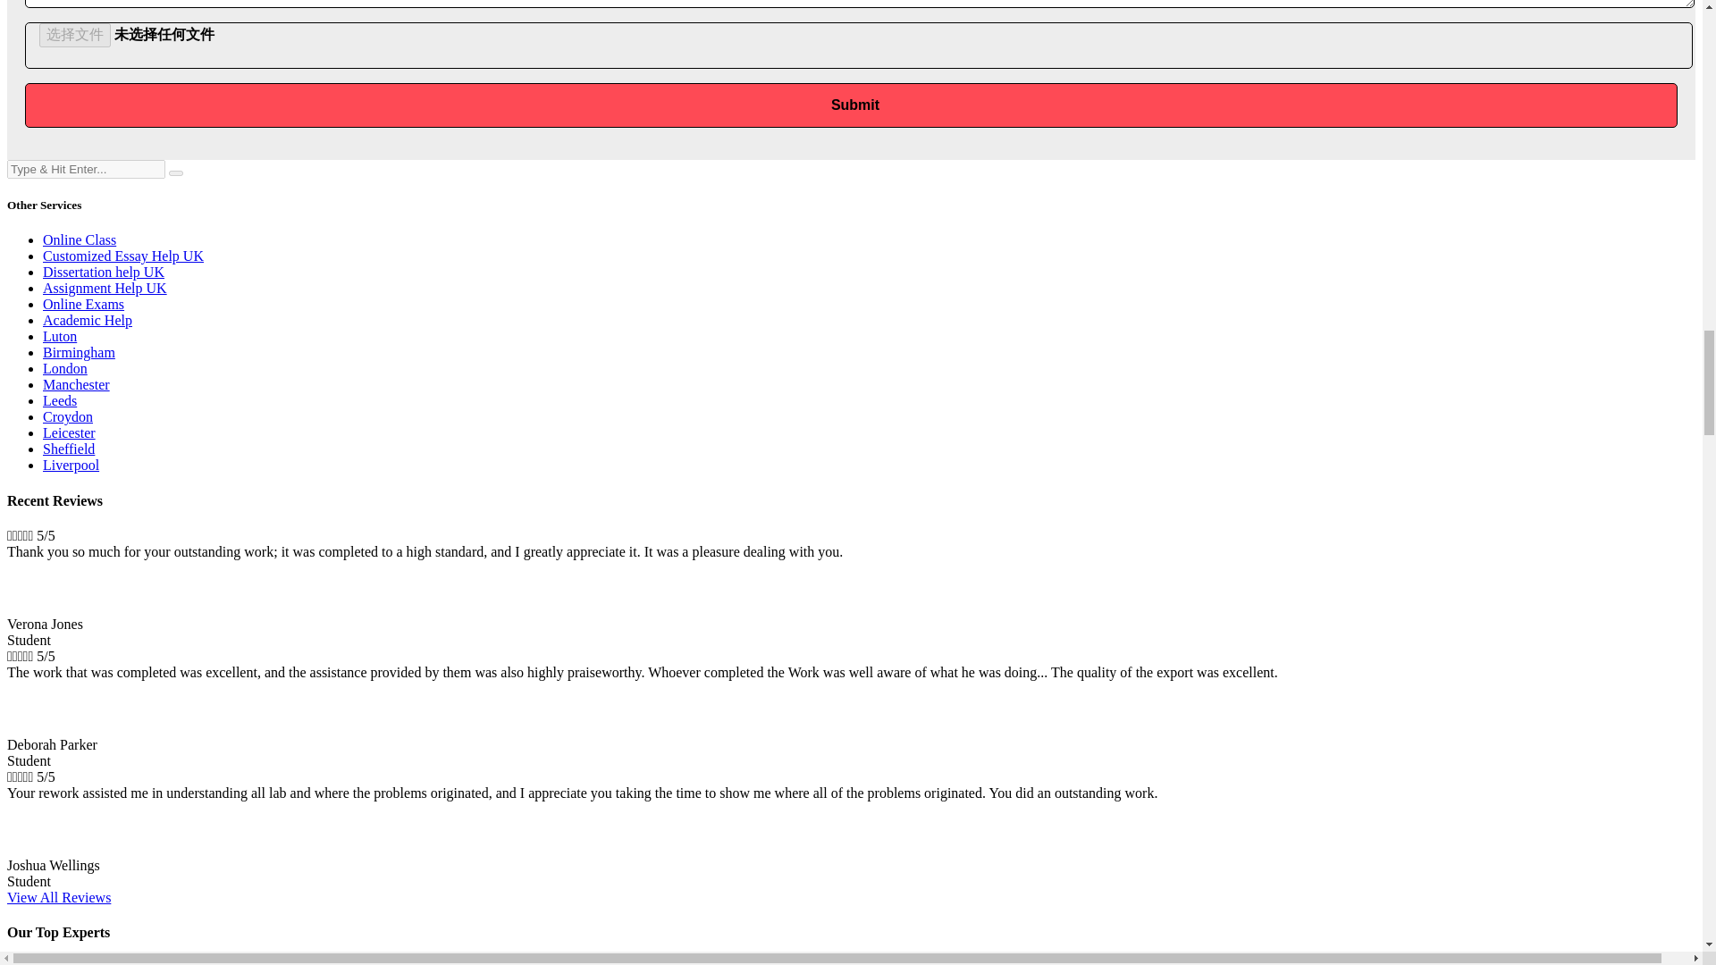 This screenshot has height=965, width=1716. What do you see at coordinates (86, 169) in the screenshot?
I see `Search` at bounding box center [86, 169].